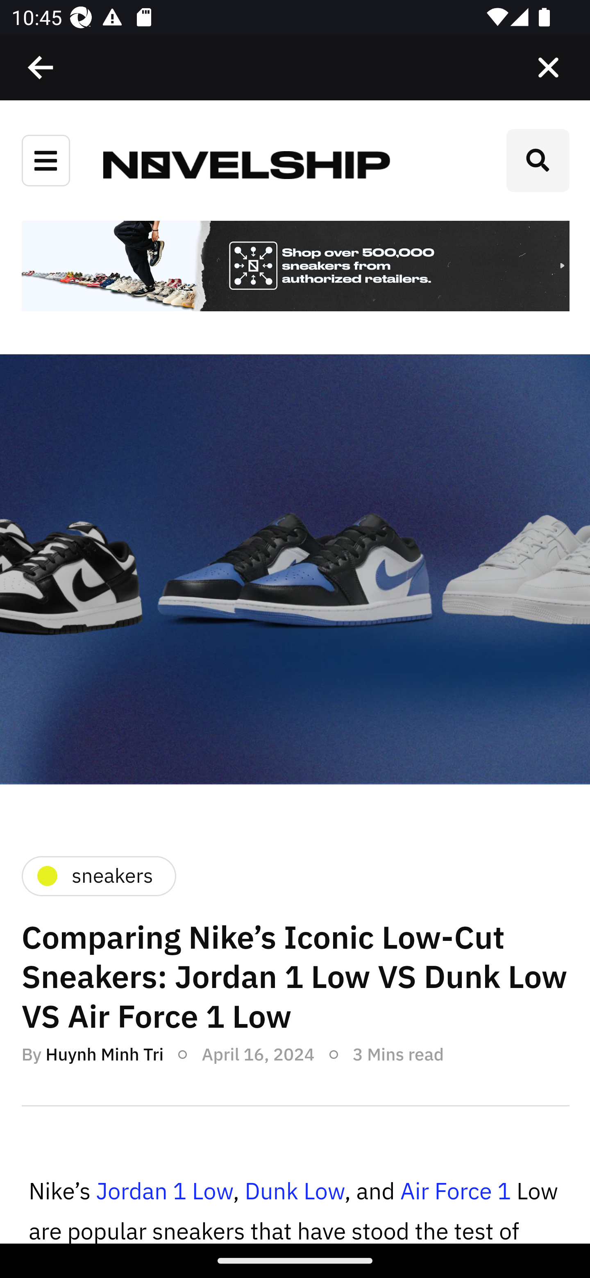 Image resolution: width=590 pixels, height=1278 pixels. What do you see at coordinates (104, 1054) in the screenshot?
I see `Huynh Minh Tri` at bounding box center [104, 1054].